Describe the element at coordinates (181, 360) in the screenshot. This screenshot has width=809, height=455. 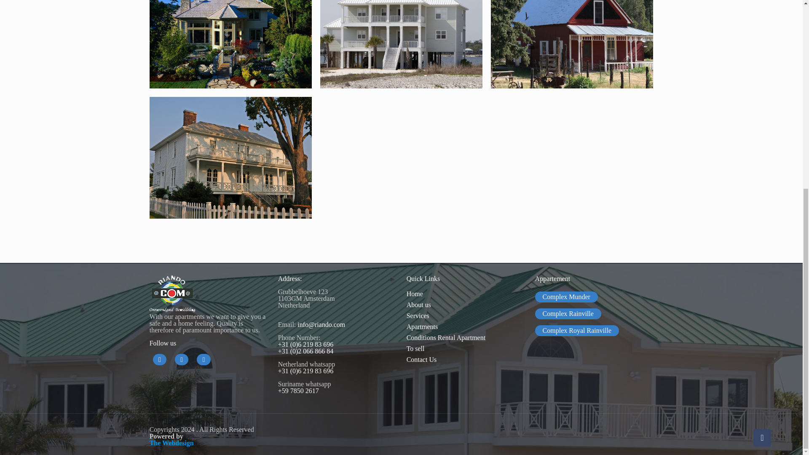
I see `Twitter` at that location.